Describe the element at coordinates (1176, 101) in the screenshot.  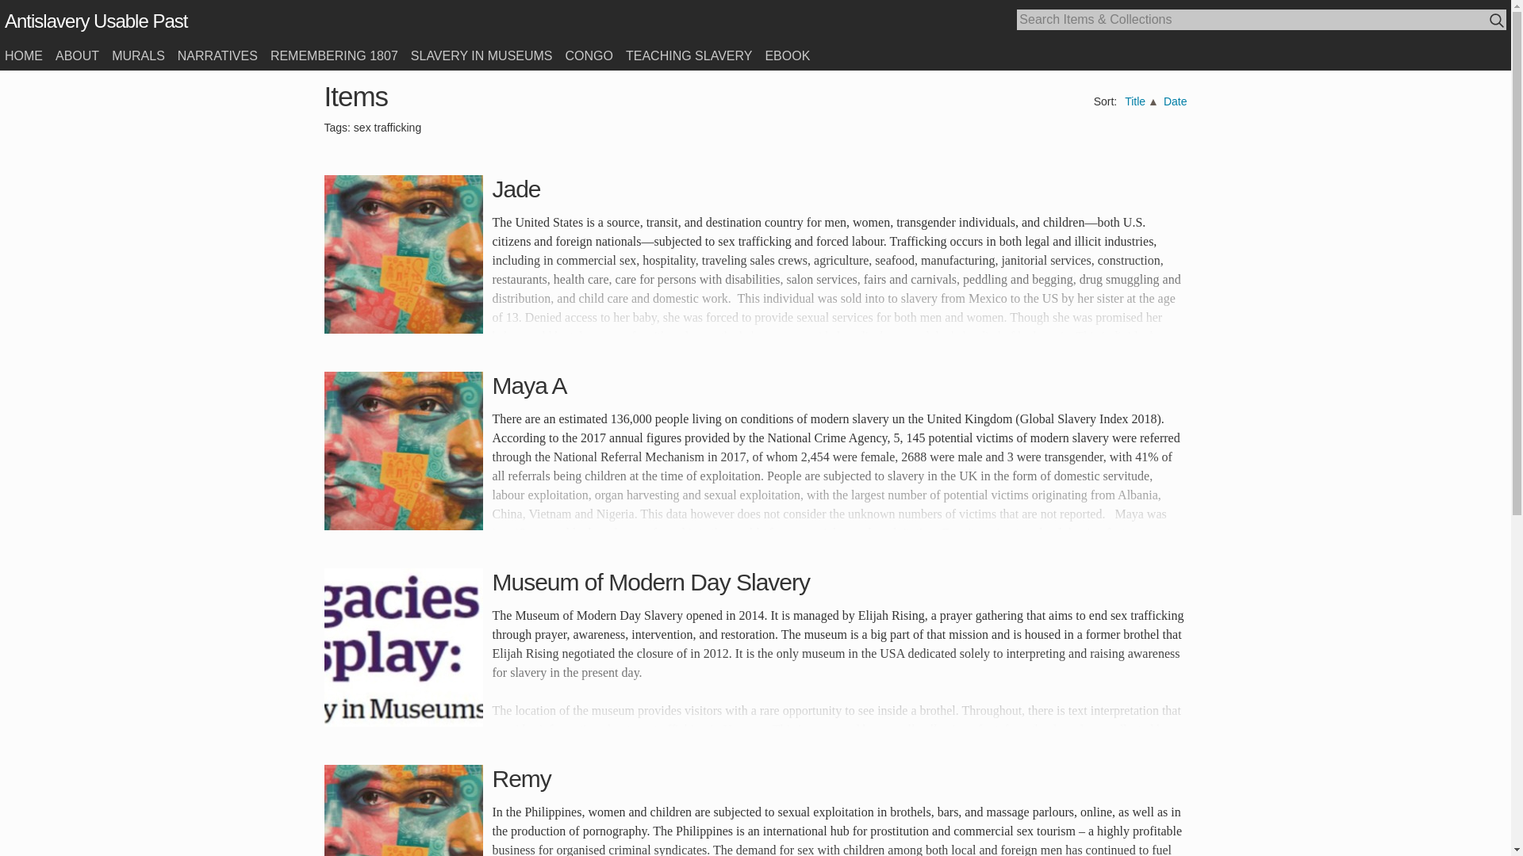
I see `Date` at that location.